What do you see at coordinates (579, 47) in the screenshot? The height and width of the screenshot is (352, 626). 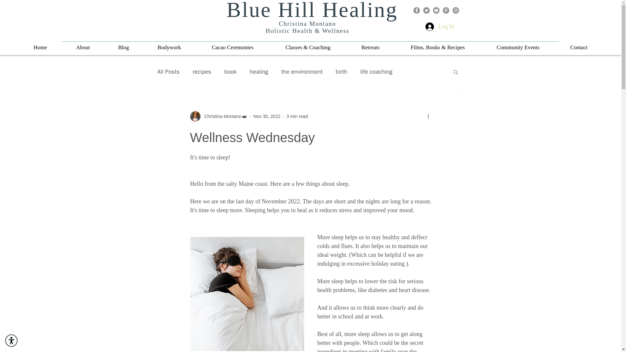 I see `Contact` at bounding box center [579, 47].